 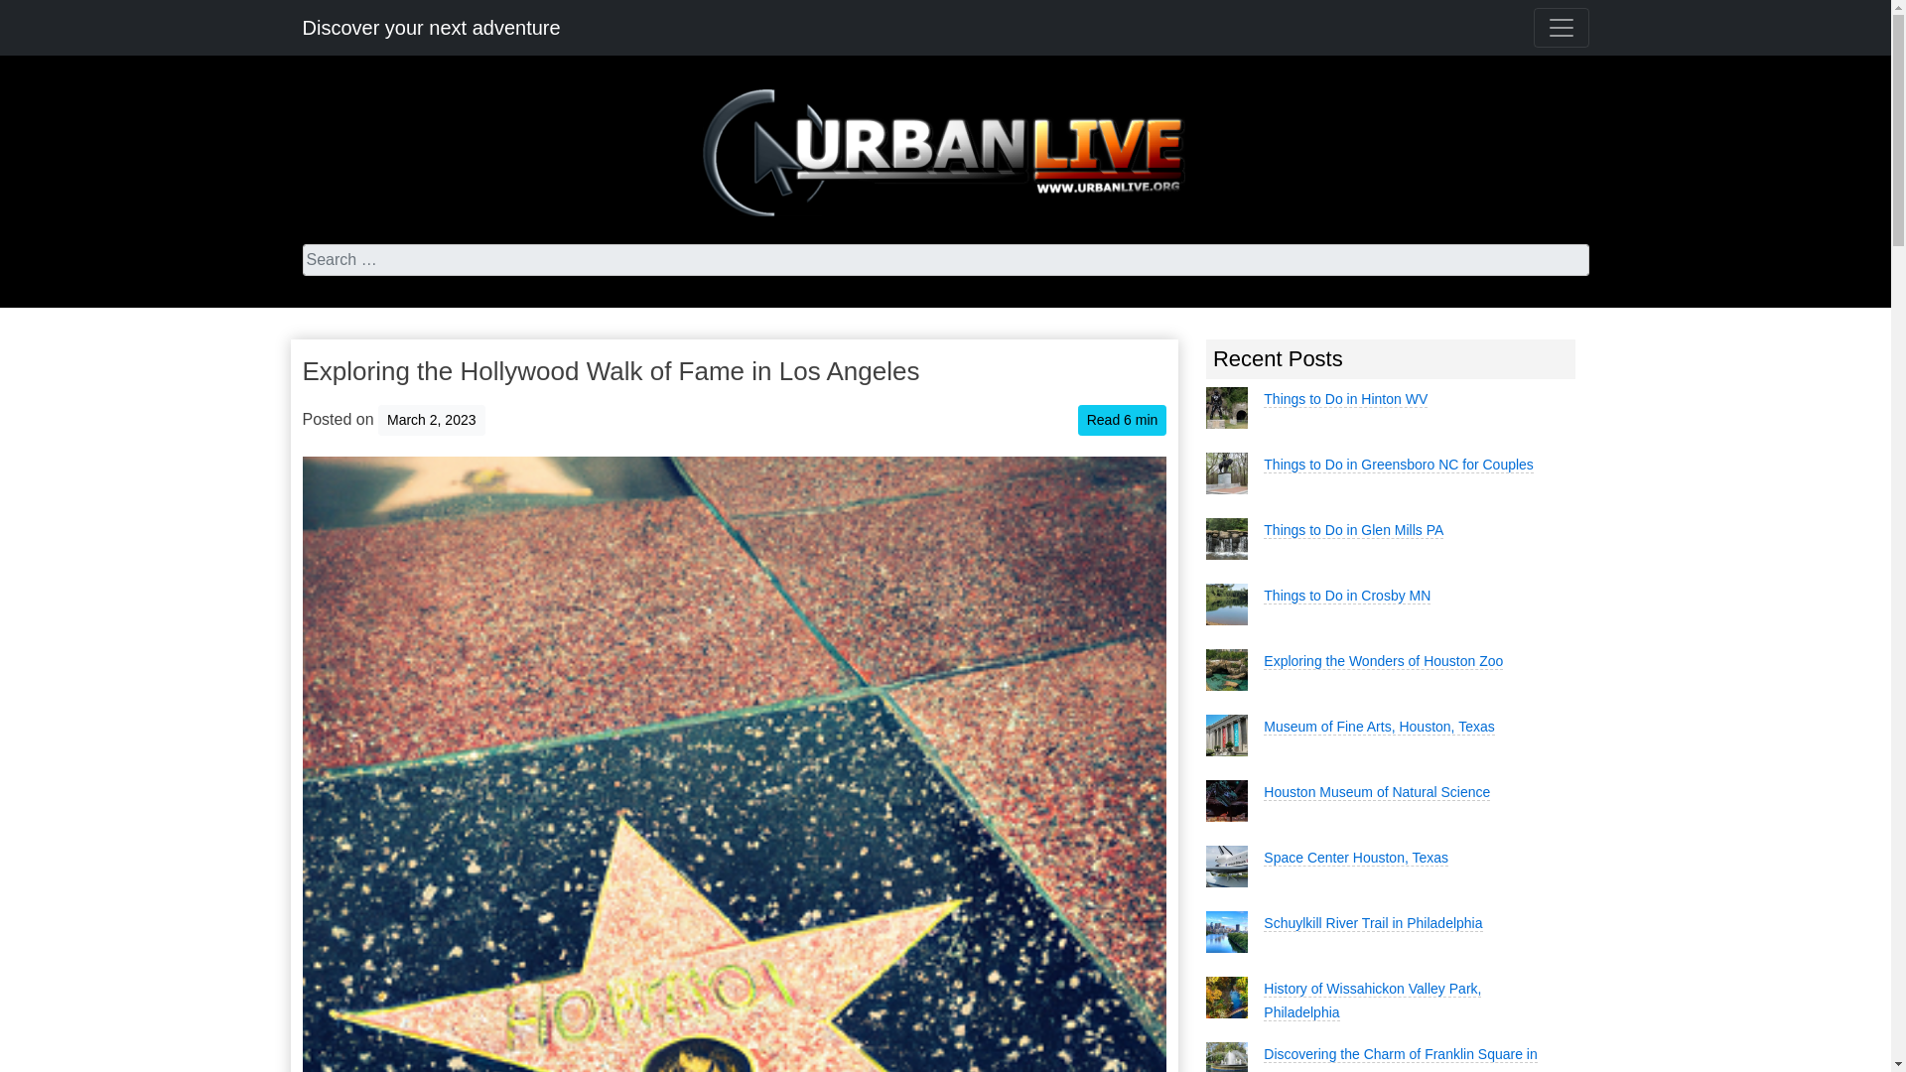 I want to click on Discover your next adventure, so click(x=431, y=27).